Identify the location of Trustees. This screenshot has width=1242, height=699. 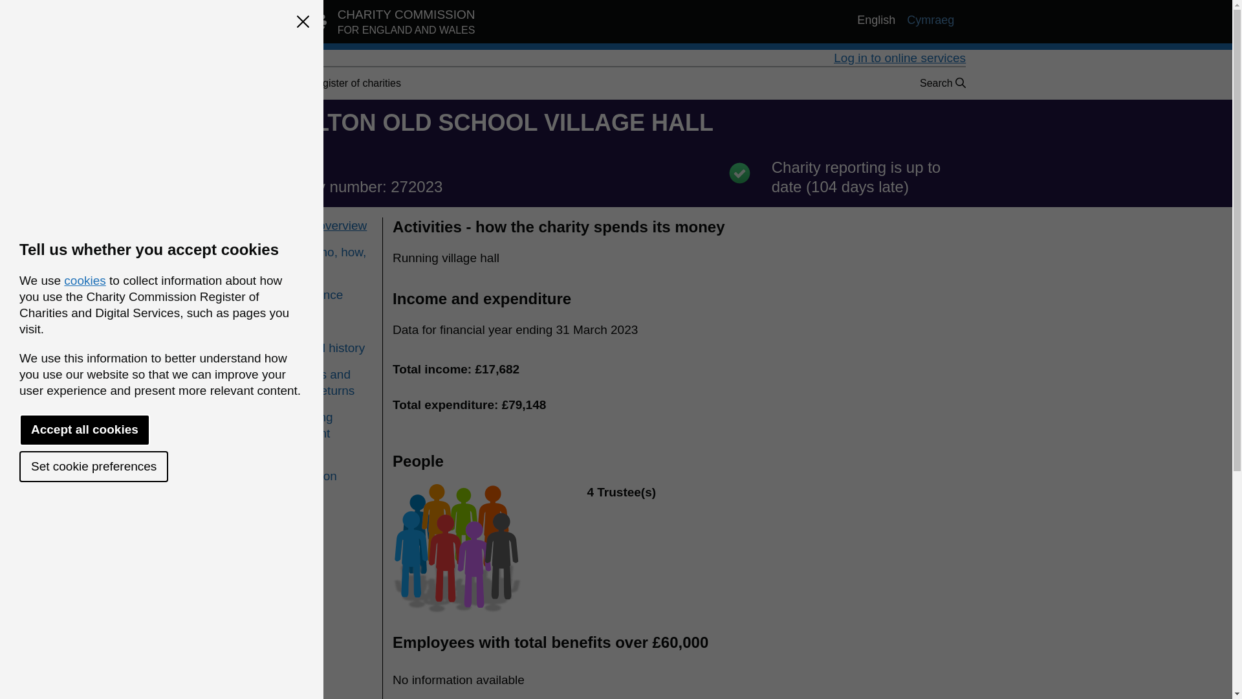
(324, 382).